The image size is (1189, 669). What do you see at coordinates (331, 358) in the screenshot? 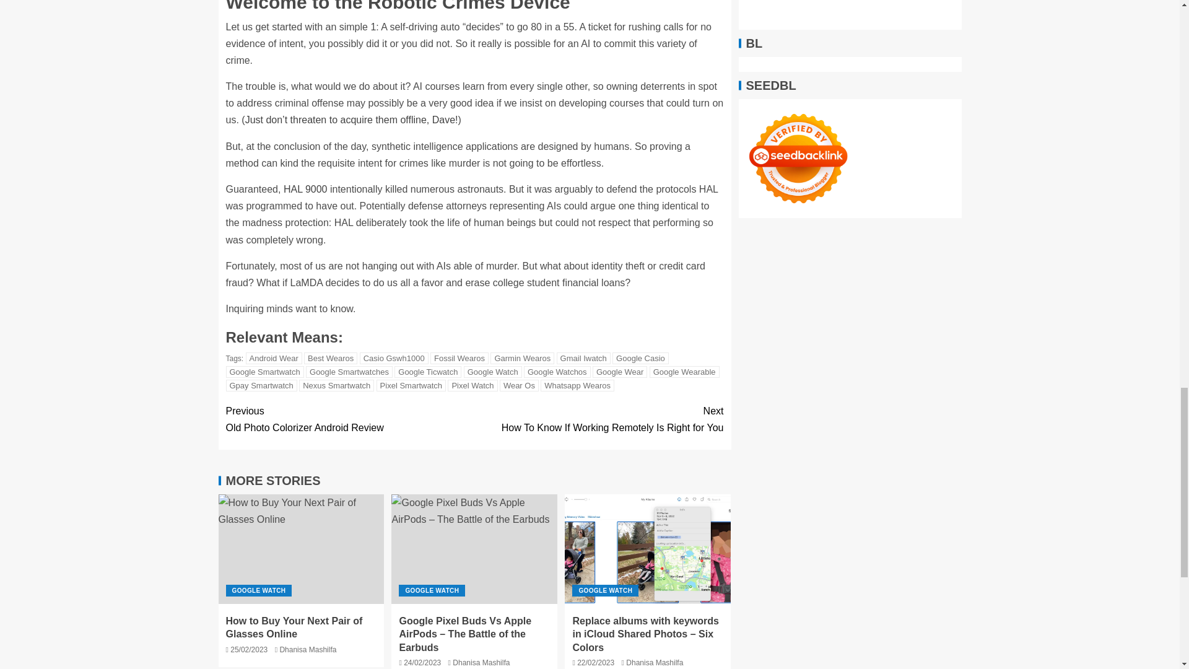
I see `Best Wearos` at bounding box center [331, 358].